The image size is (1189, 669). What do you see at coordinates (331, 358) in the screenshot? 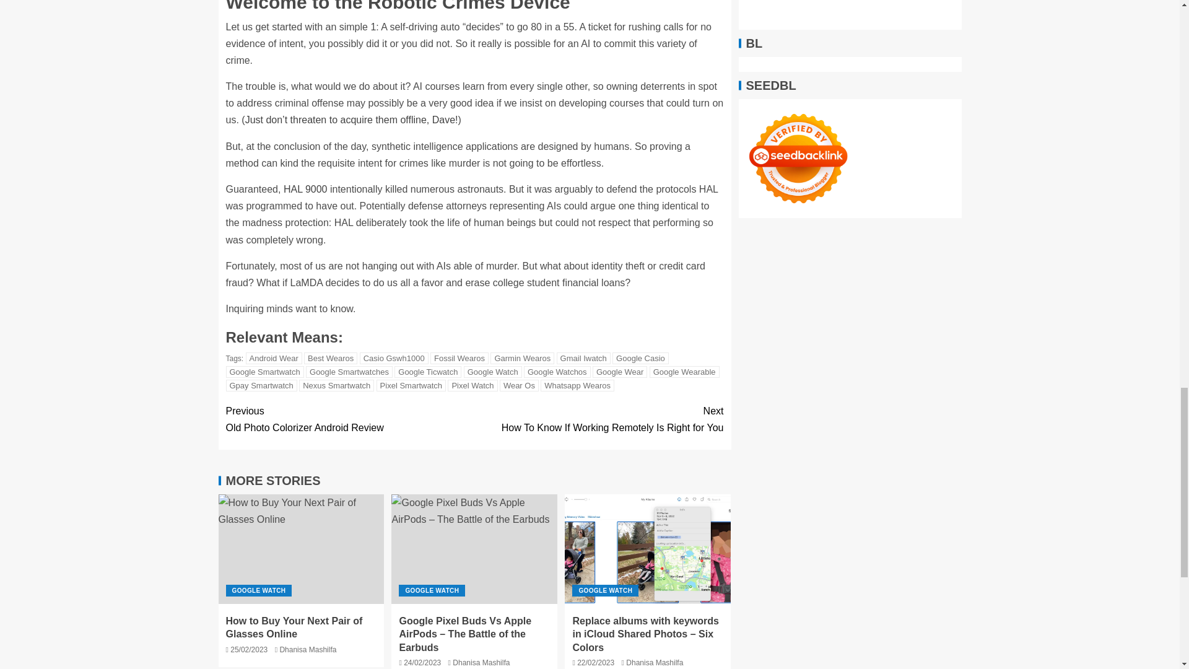
I see `Best Wearos` at bounding box center [331, 358].